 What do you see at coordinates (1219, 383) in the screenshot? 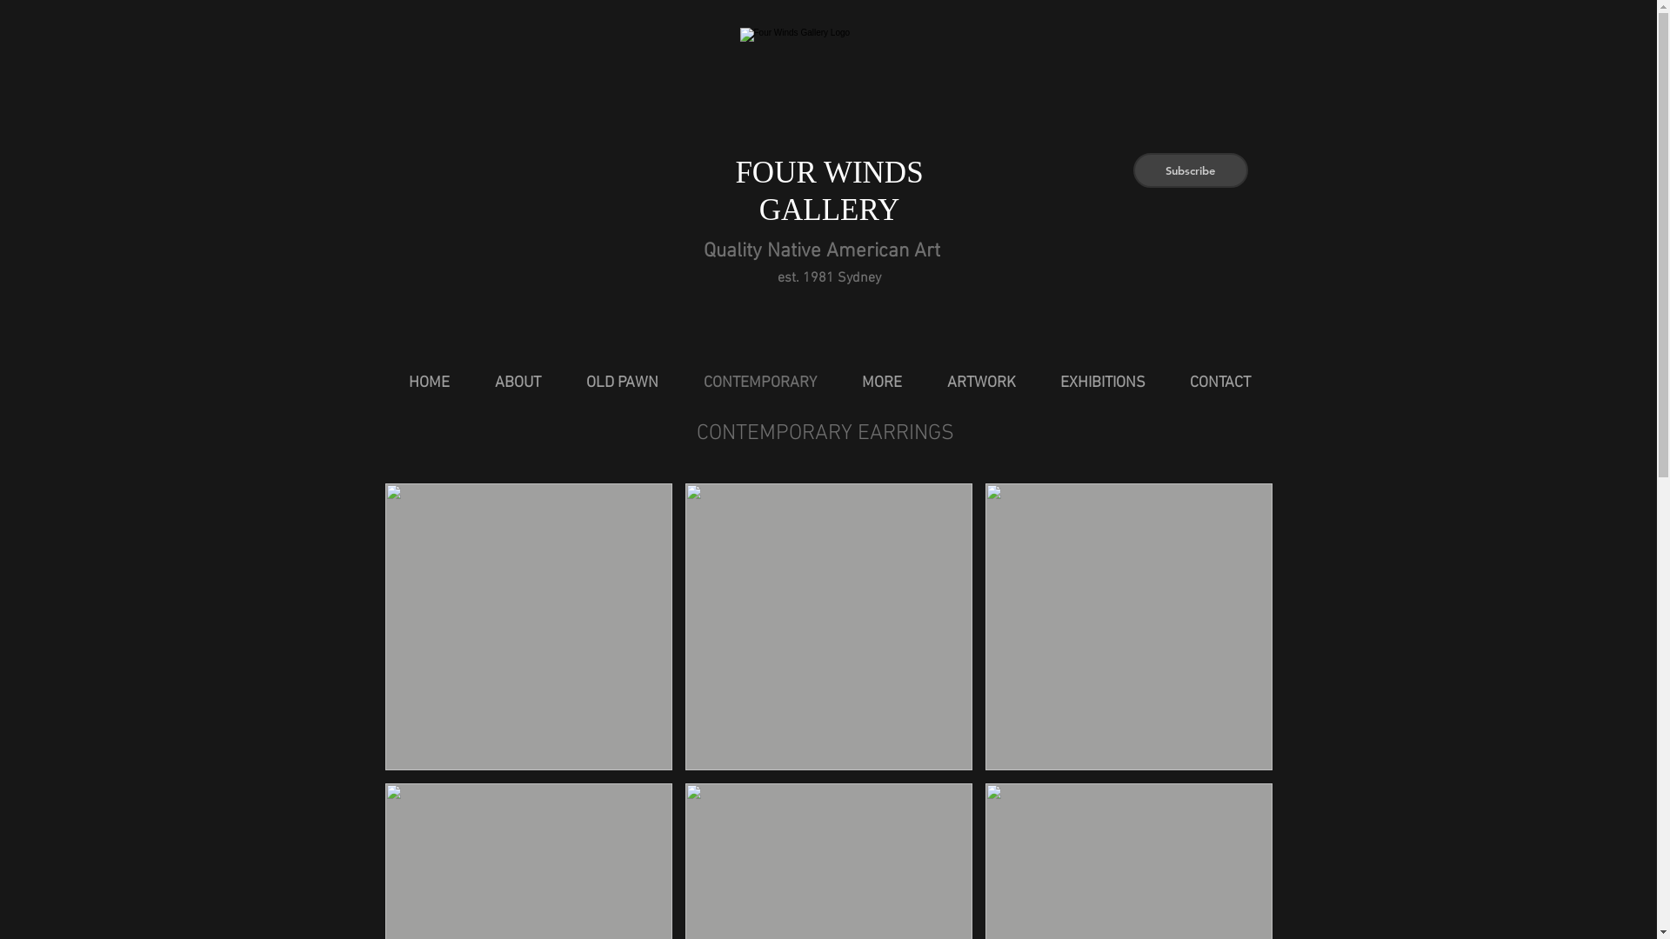
I see `CONTACT` at bounding box center [1219, 383].